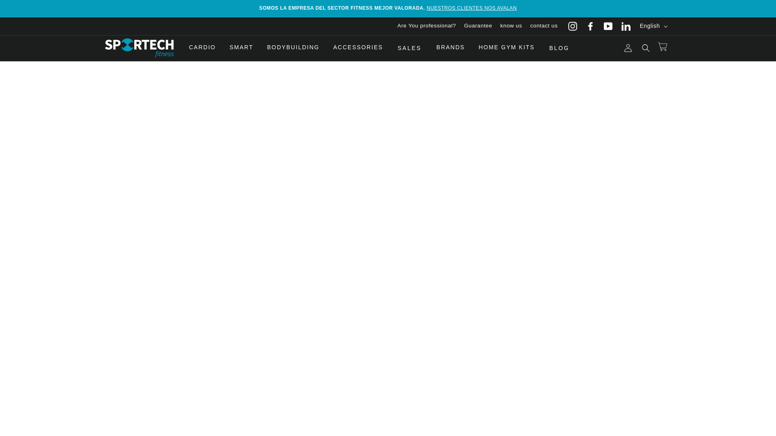  I want to click on know us, so click(511, 26).